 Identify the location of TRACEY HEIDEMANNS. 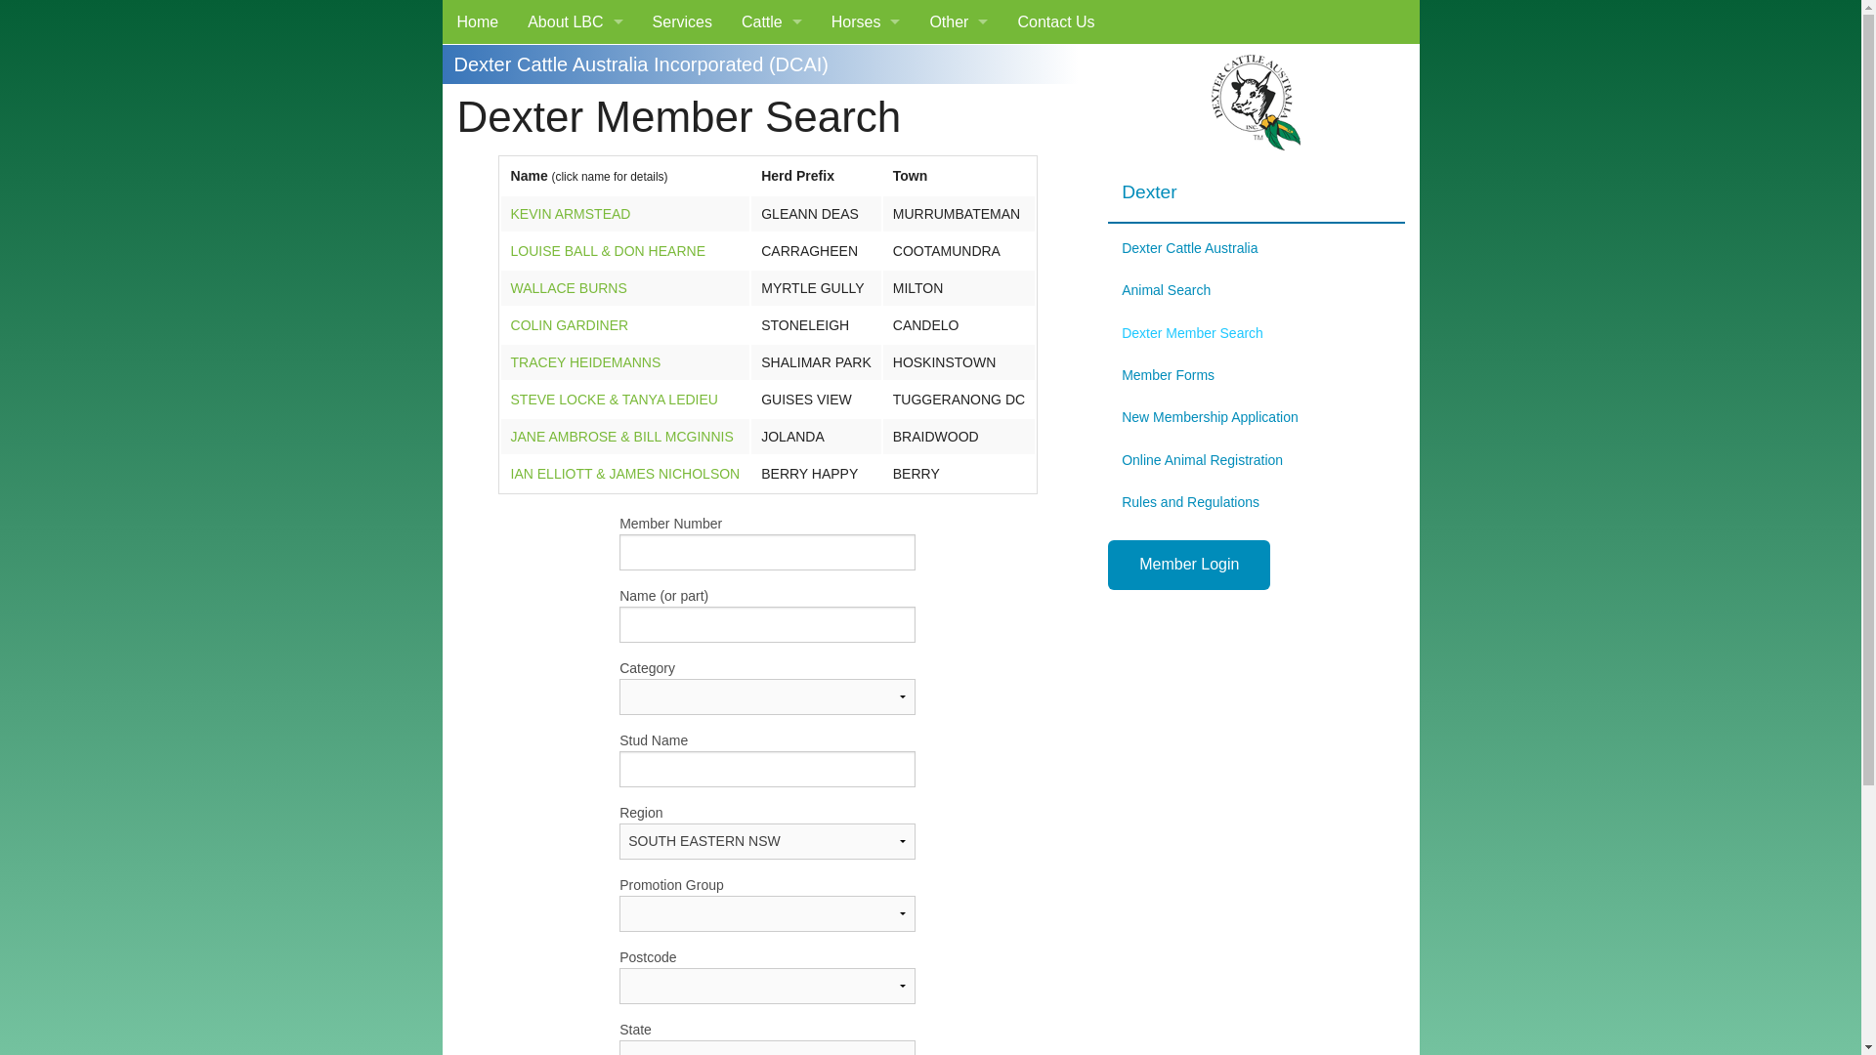
(586, 362).